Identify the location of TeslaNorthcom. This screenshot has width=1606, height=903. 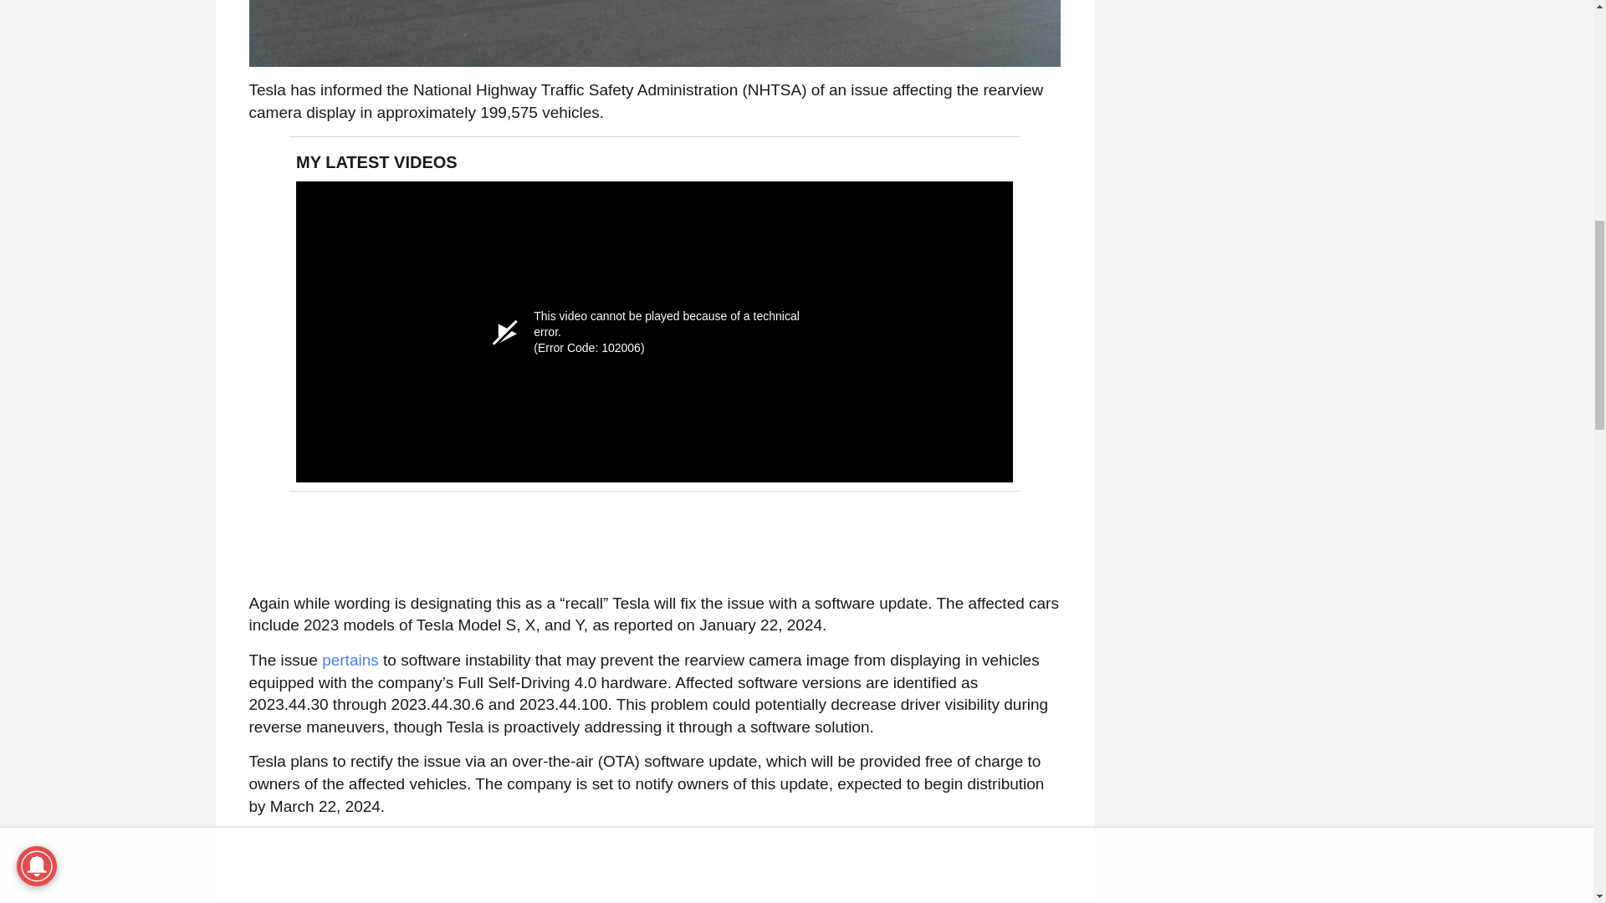
(654, 33).